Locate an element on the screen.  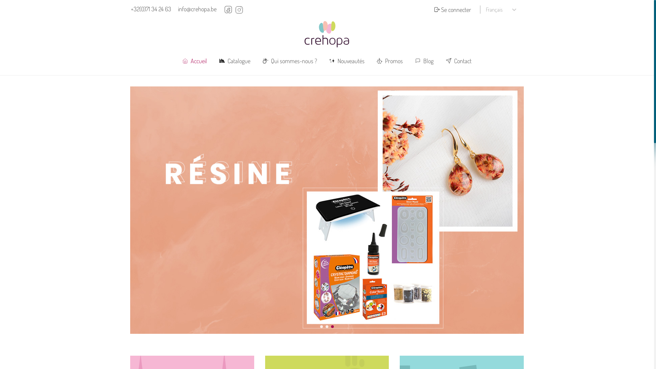
Catalogue is located at coordinates (235, 61).